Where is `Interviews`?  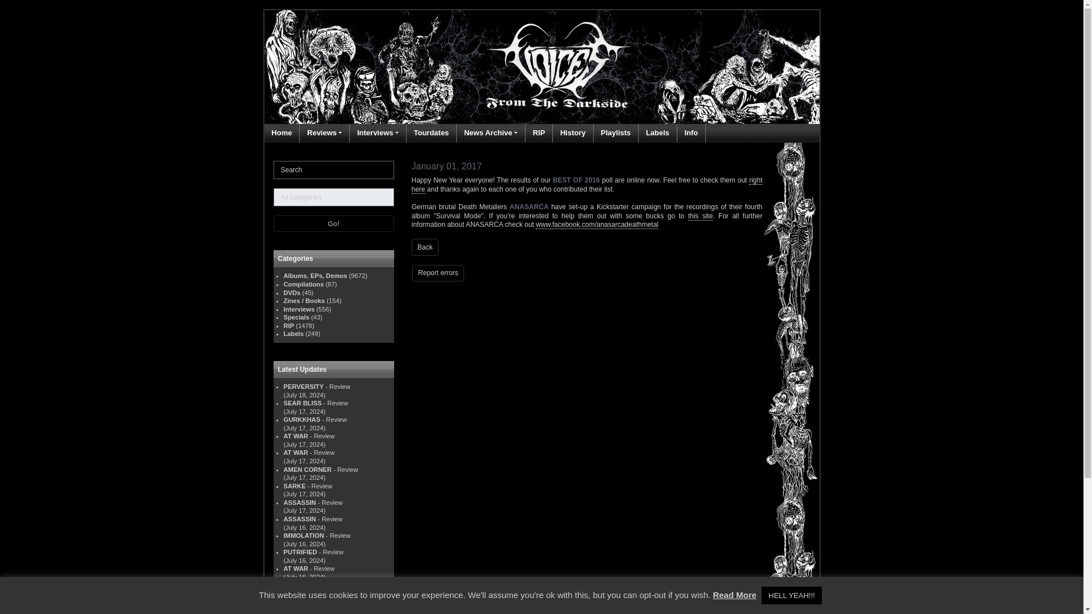 Interviews is located at coordinates (378, 133).